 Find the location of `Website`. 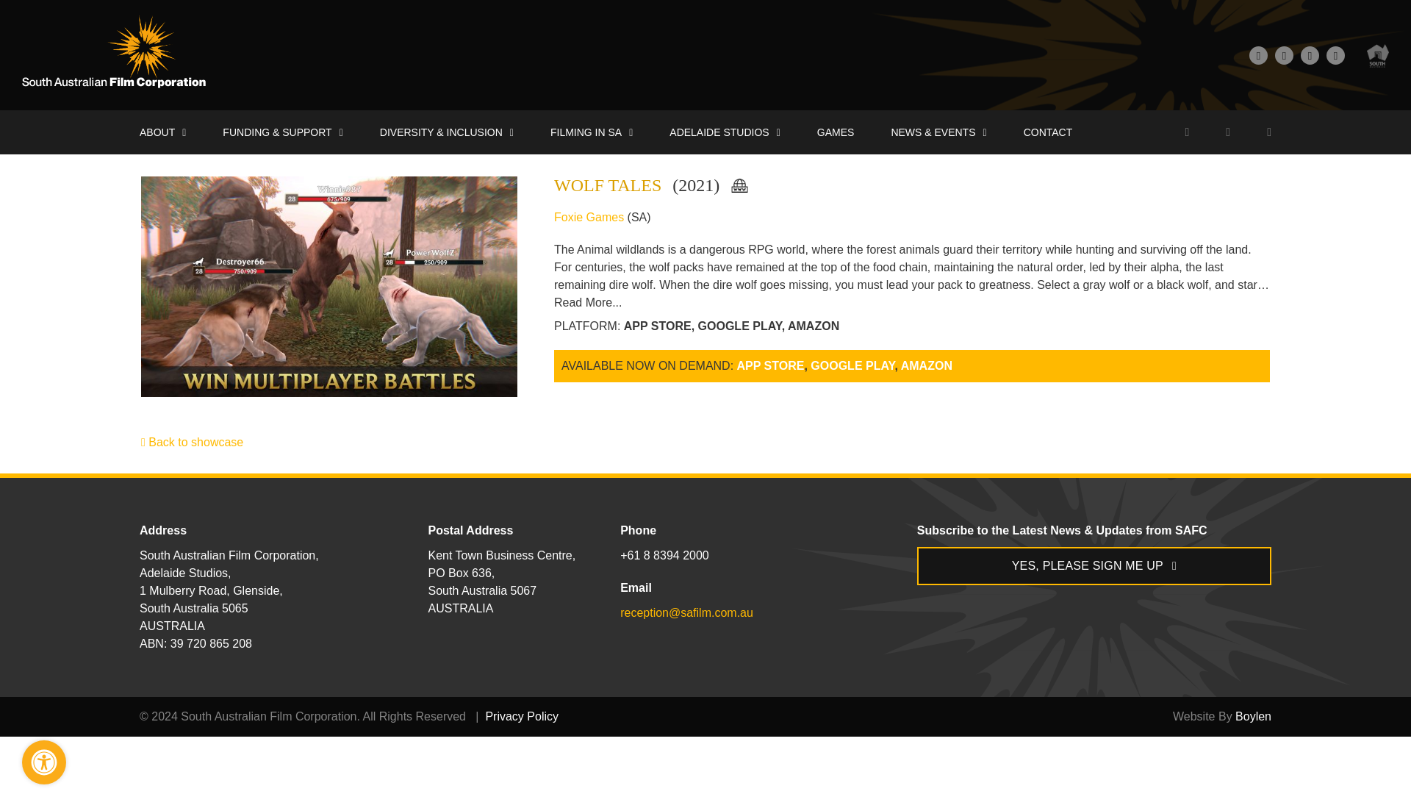

Website is located at coordinates (744, 187).